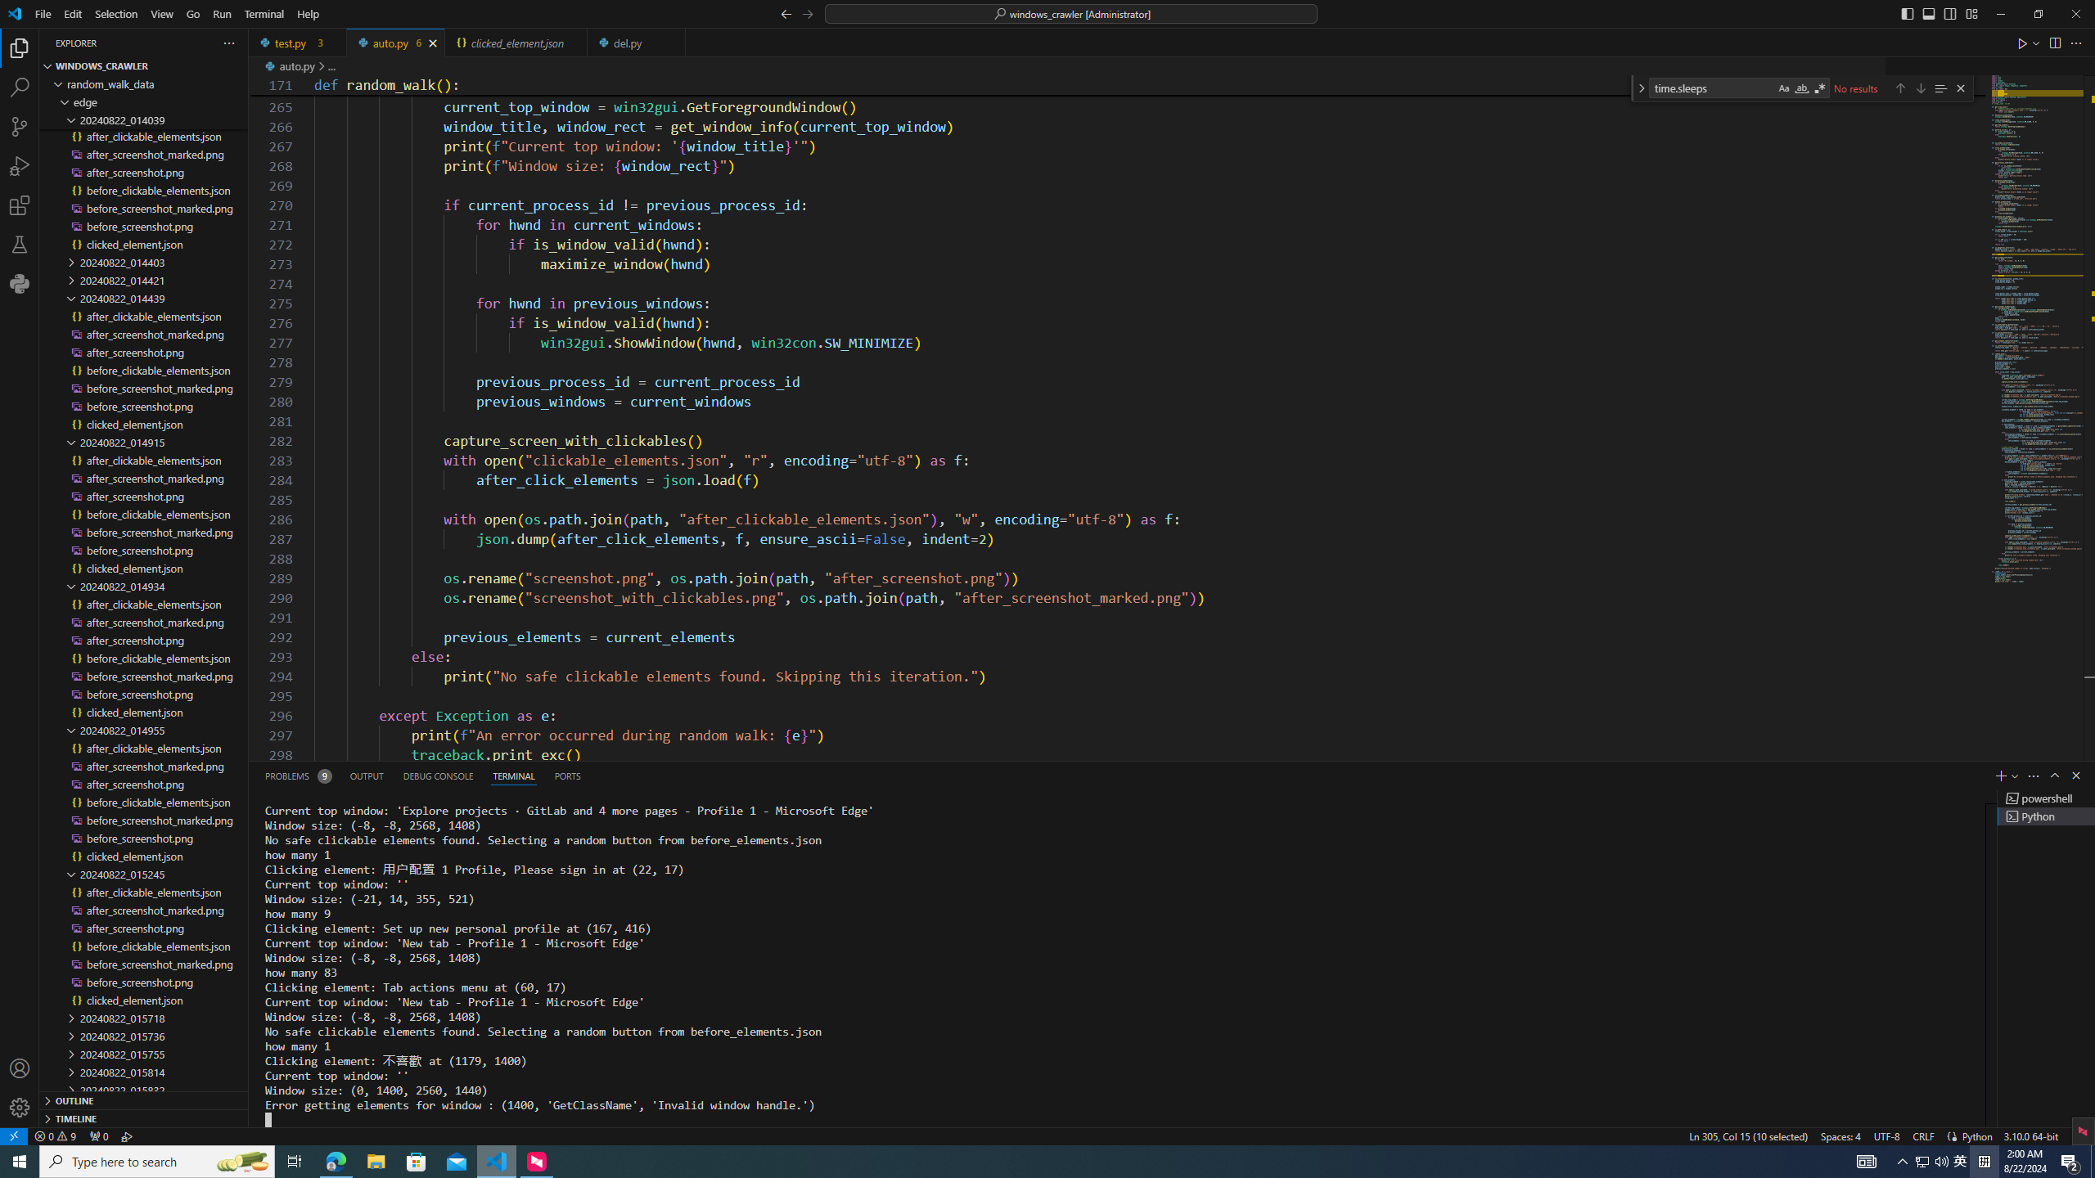 The height and width of the screenshot is (1178, 2095). I want to click on Python, so click(1976, 1135).